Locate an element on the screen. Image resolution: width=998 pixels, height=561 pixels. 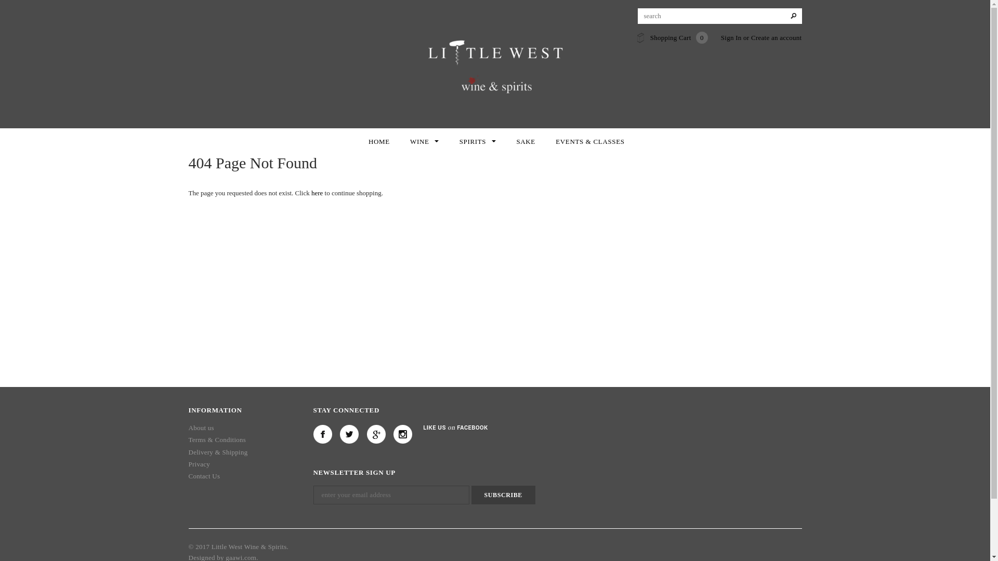
gaawi.com is located at coordinates (241, 558).